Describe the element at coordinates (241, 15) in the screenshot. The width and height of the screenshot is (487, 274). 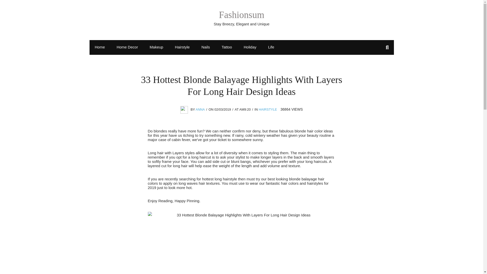
I see `Fashionsum` at that location.